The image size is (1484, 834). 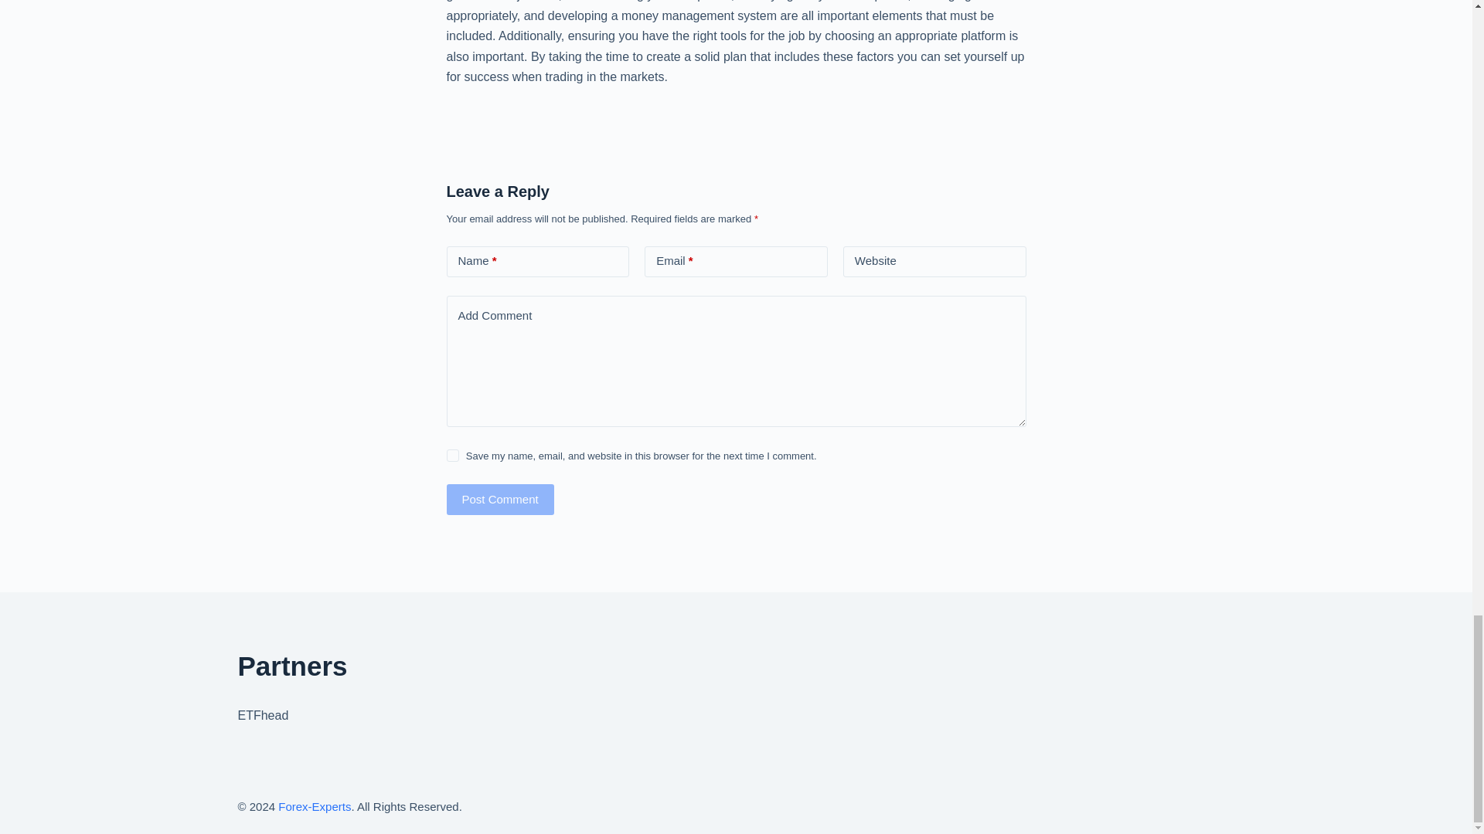 I want to click on Forex-Experts, so click(x=314, y=806).